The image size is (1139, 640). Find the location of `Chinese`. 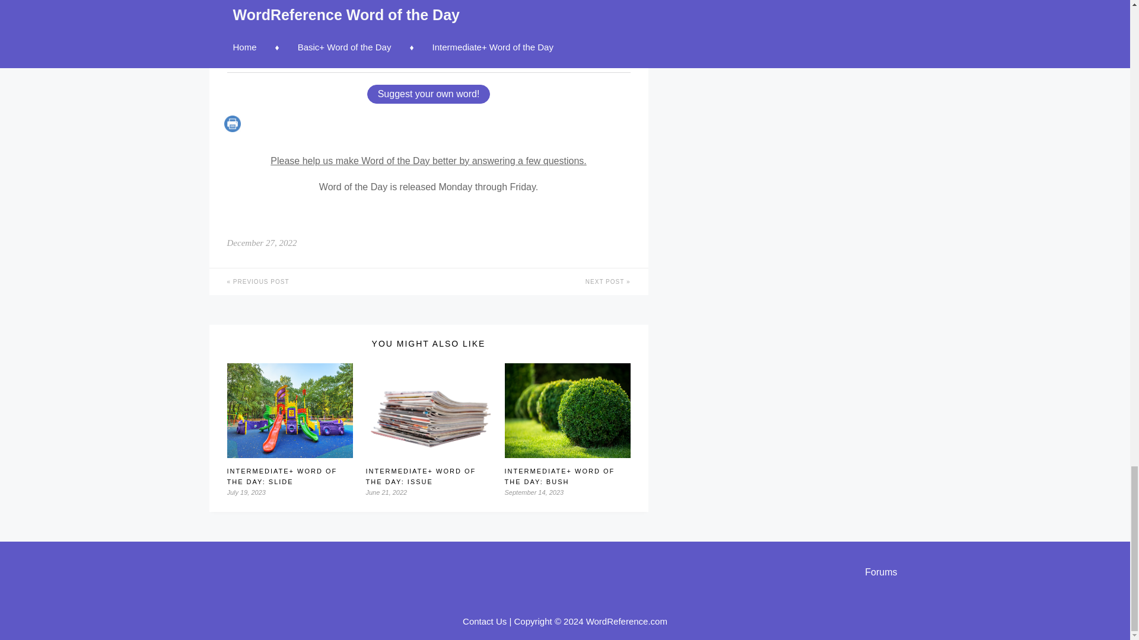

Chinese is located at coordinates (405, 52).